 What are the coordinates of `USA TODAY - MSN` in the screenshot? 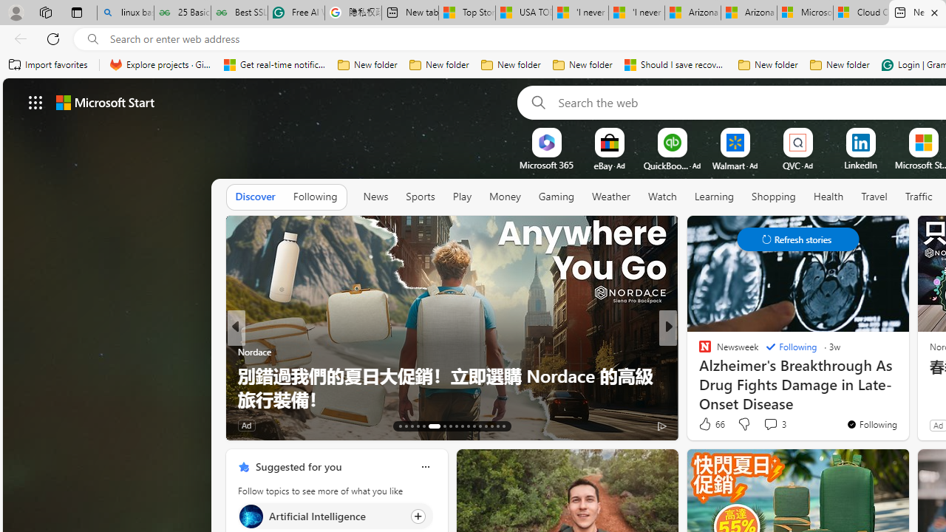 It's located at (523, 13).